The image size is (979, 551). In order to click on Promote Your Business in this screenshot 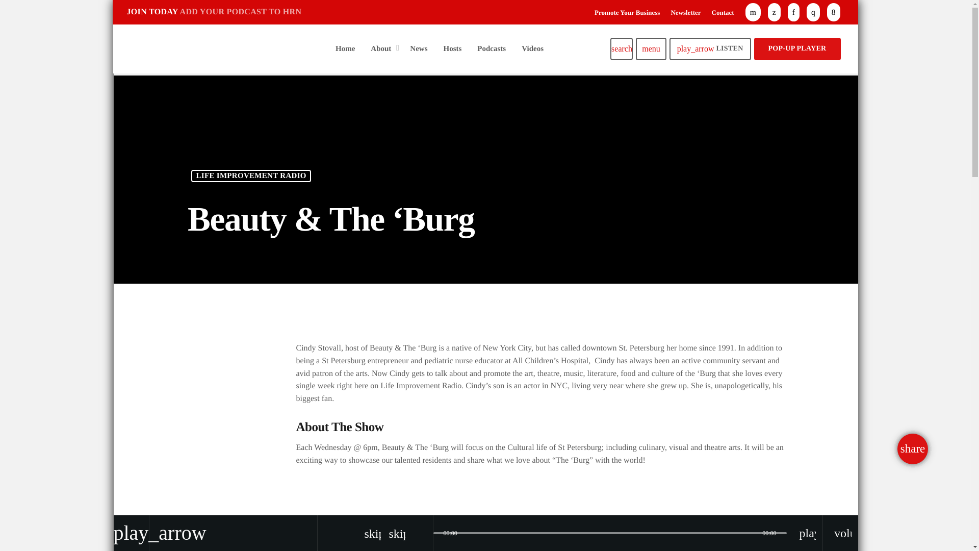, I will do `click(627, 12)`.